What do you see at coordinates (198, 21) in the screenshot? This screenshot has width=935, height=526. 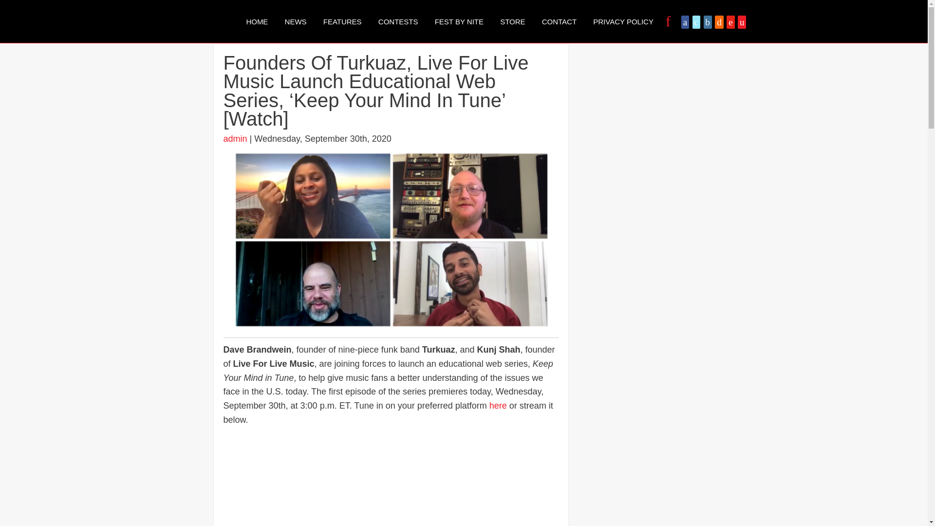 I see `L4LM` at bounding box center [198, 21].